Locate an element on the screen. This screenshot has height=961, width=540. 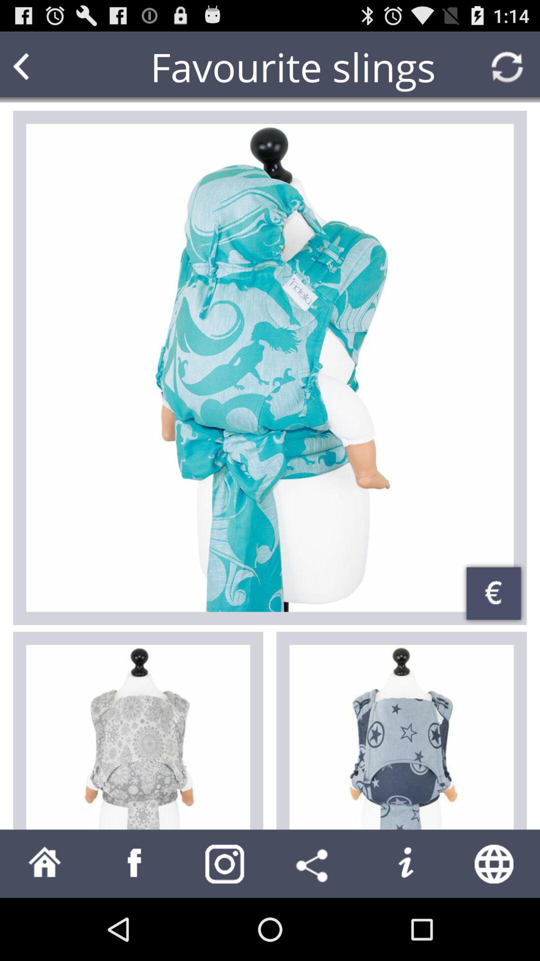
shows information is located at coordinates (405, 864).